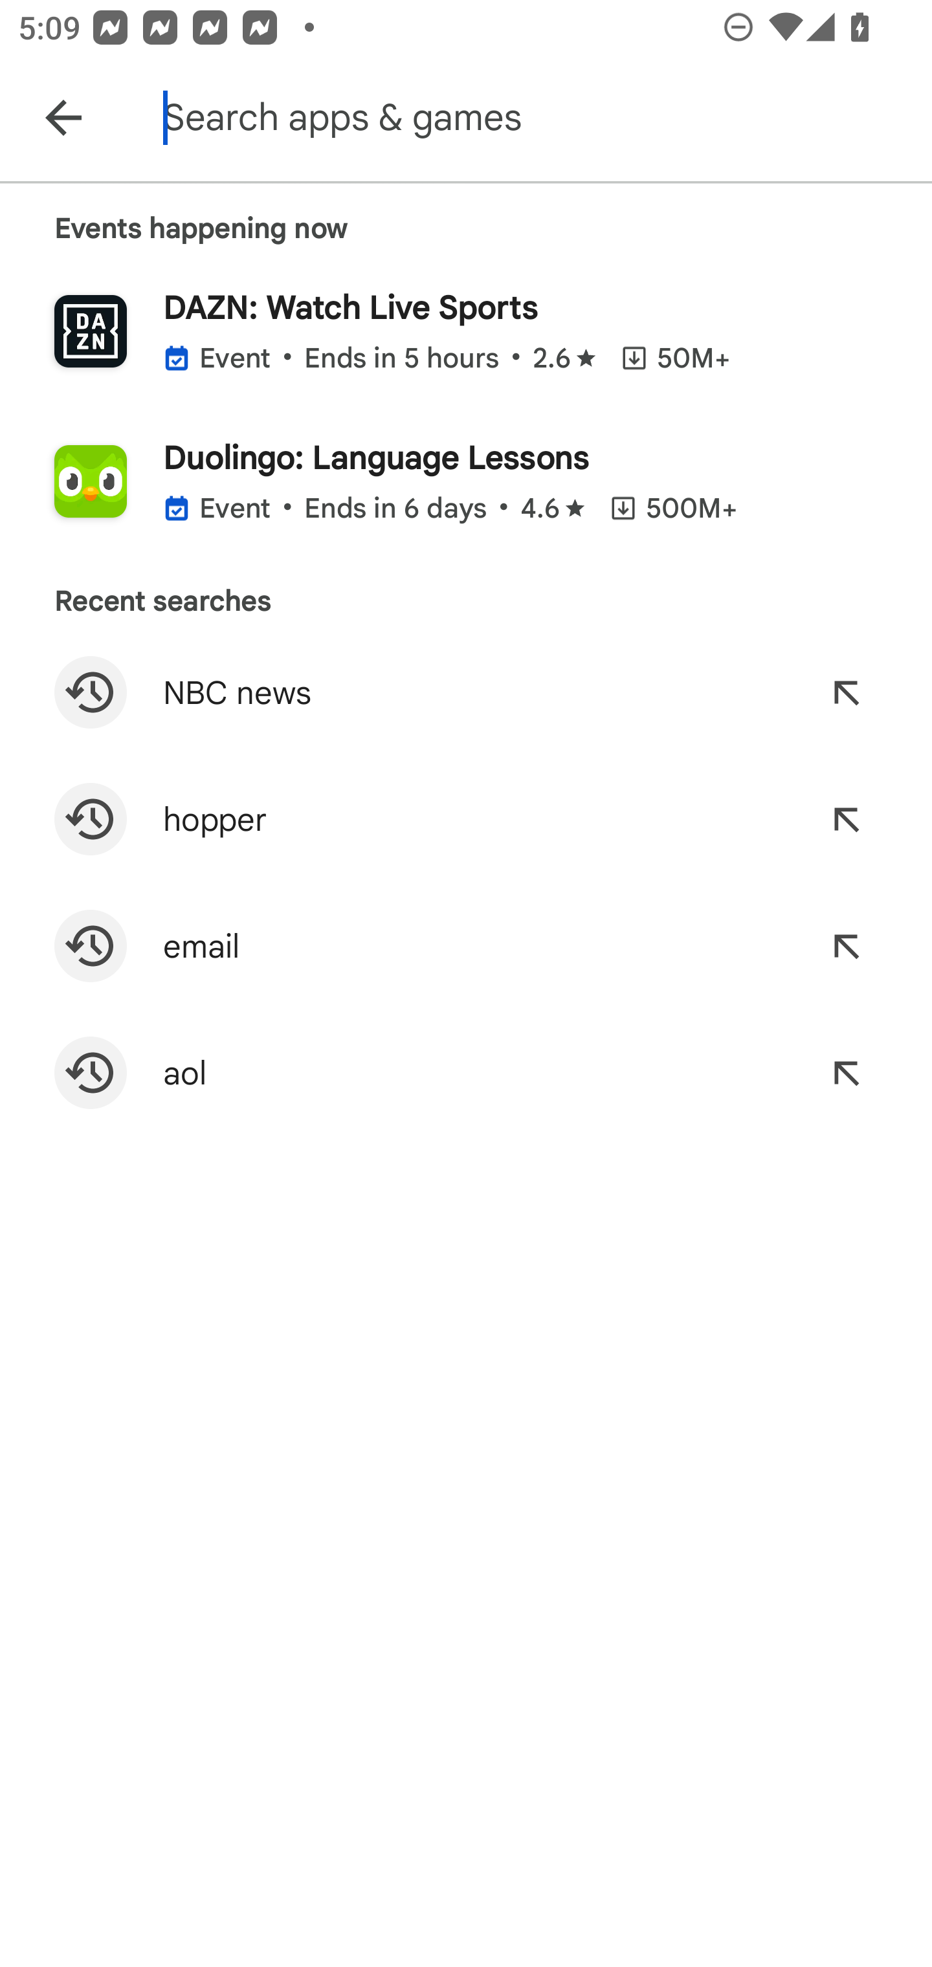 This screenshot has height=1967, width=932. Describe the element at coordinates (466, 692) in the screenshot. I see `Search for "NBC news"  Refine search to "NBC news"` at that location.